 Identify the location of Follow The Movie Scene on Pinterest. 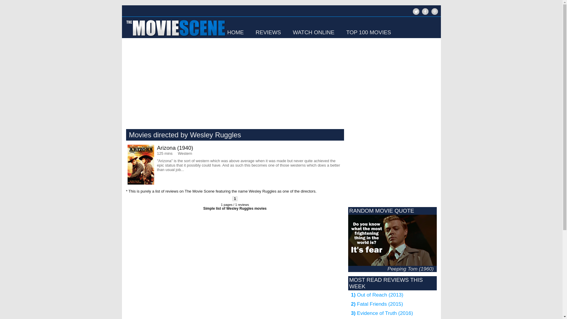
(434, 11).